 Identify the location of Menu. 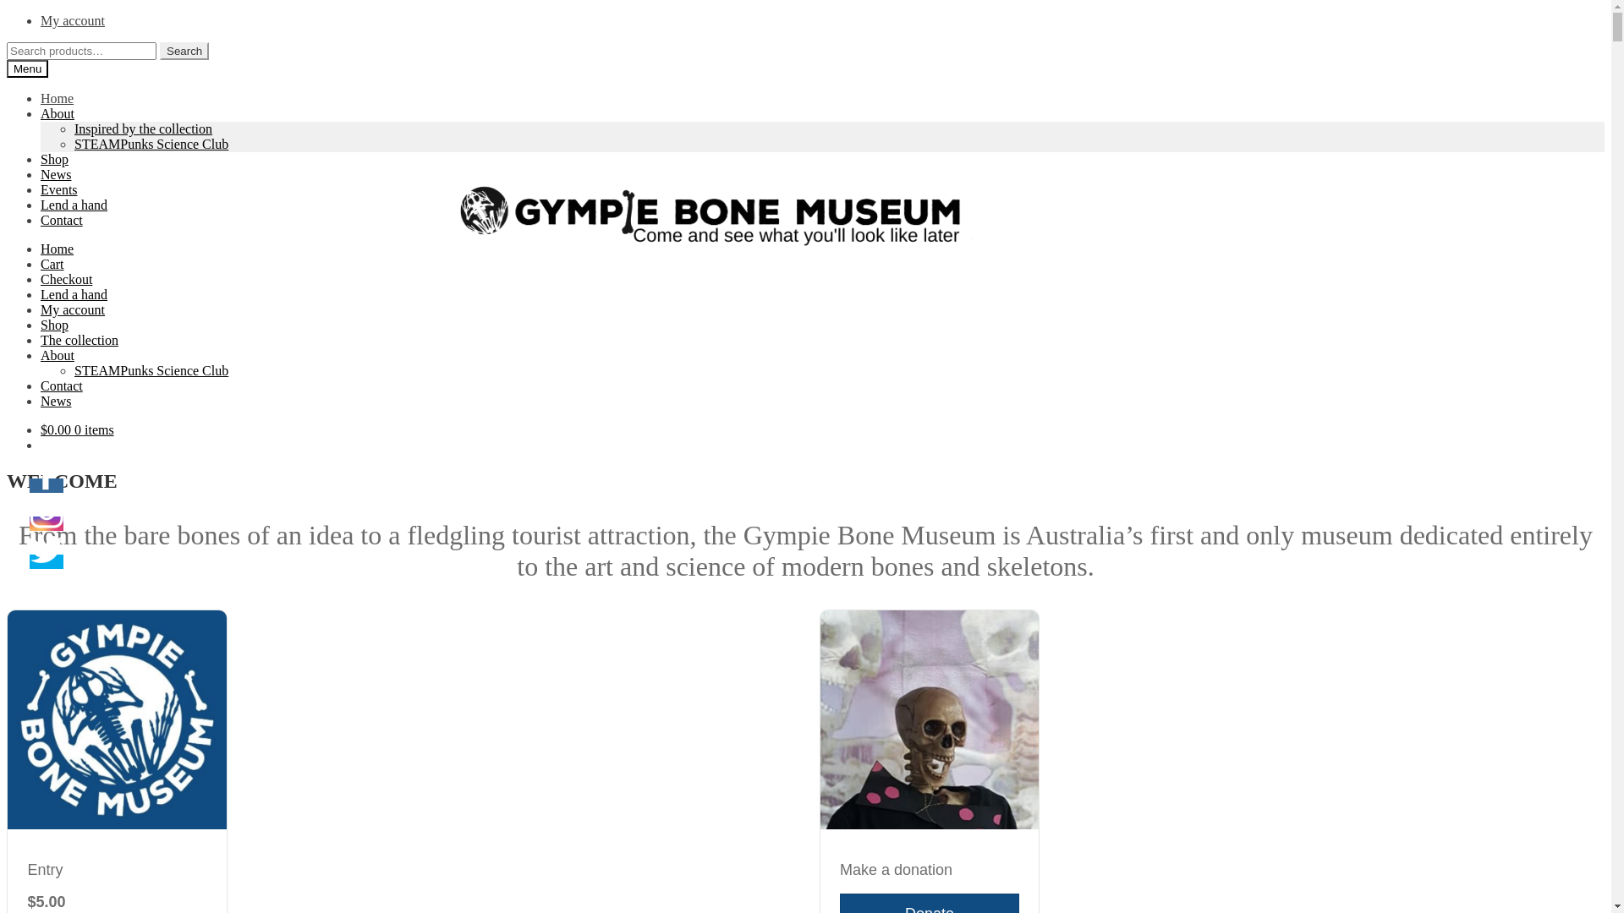
(27, 69).